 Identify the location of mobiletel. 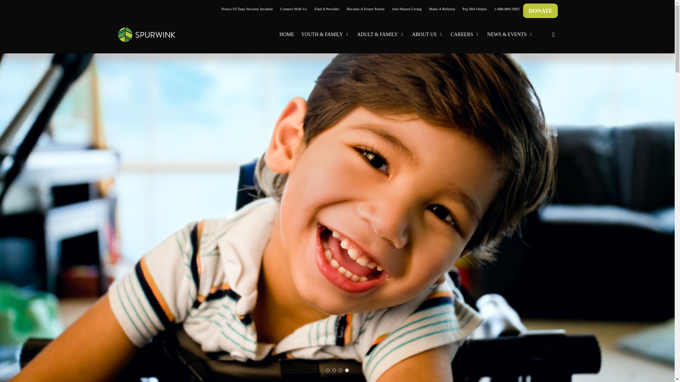
(506, 9).